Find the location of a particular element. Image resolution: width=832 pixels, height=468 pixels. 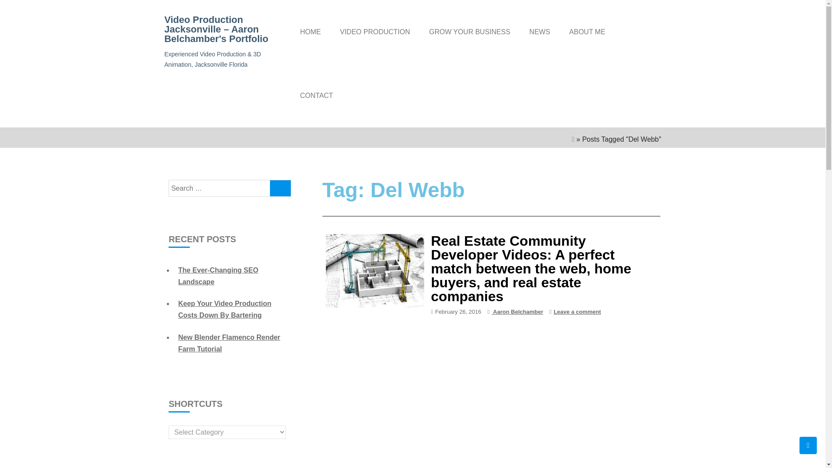

Leave a comment is located at coordinates (577, 311).